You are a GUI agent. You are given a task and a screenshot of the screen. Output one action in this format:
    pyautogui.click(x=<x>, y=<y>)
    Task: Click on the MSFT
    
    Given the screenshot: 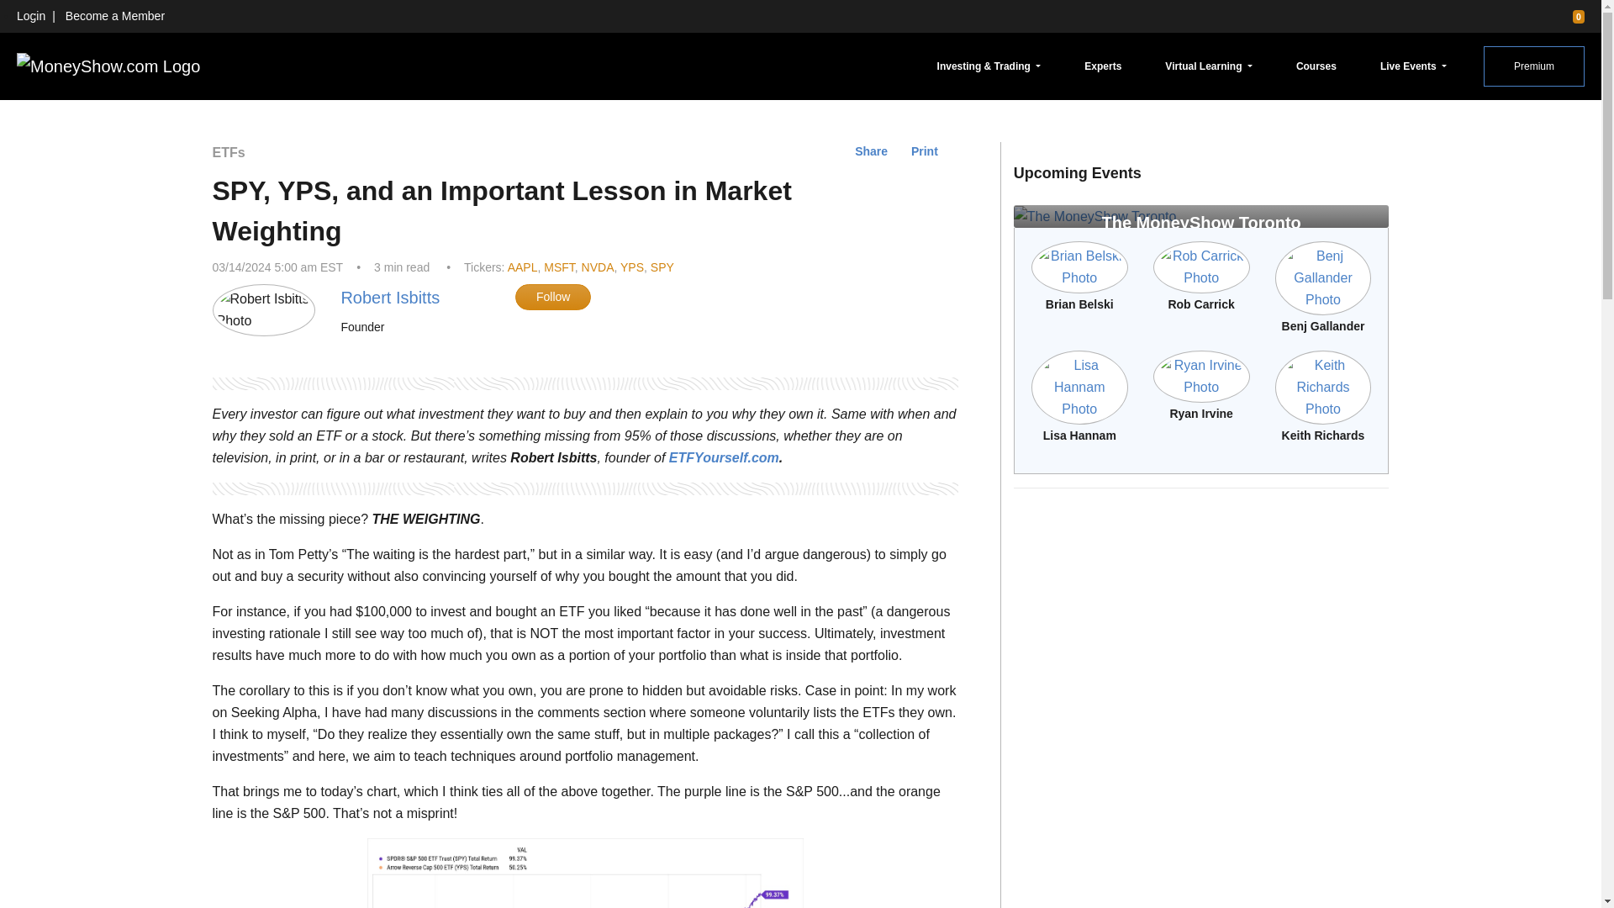 What is the action you would take?
    pyautogui.click(x=559, y=267)
    